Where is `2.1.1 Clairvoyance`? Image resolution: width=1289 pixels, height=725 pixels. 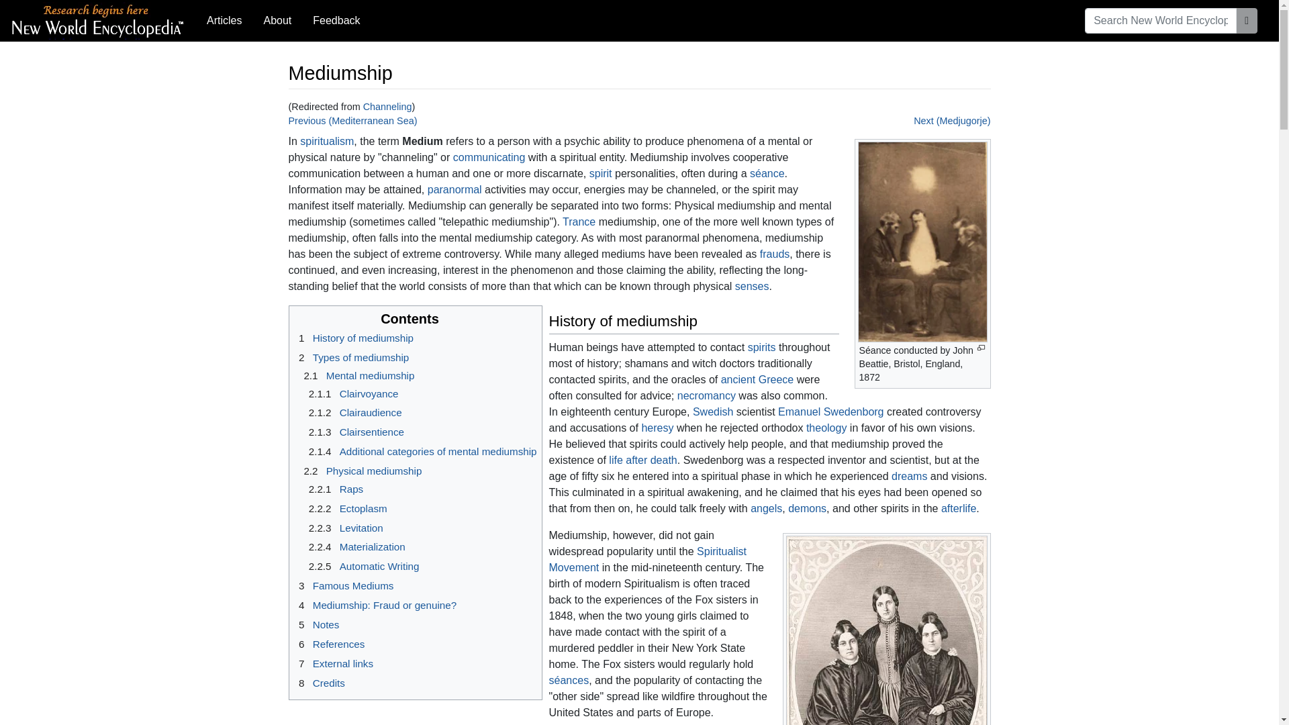
2.1.1 Clairvoyance is located at coordinates (351, 393).